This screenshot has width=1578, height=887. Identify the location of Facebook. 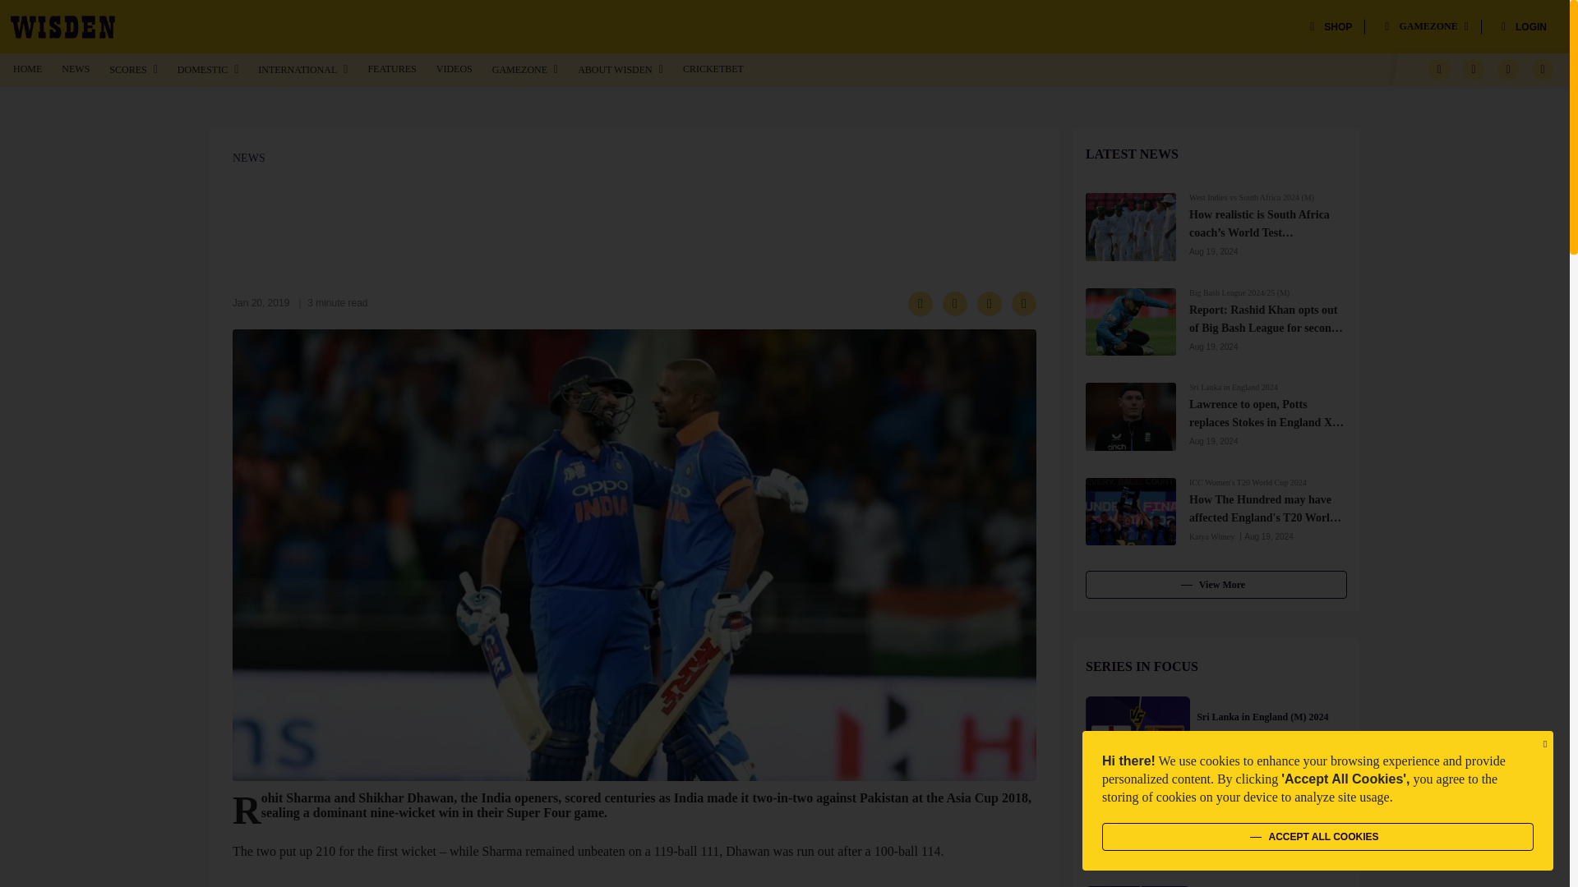
(1438, 70).